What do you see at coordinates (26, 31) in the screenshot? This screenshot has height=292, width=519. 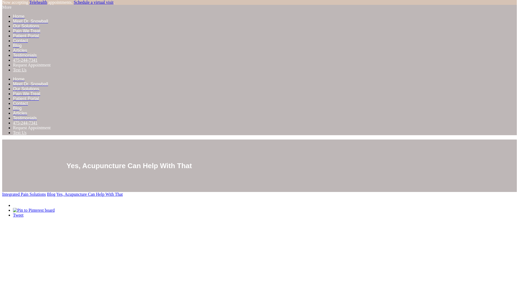 I see `Pain We Treat` at bounding box center [26, 31].